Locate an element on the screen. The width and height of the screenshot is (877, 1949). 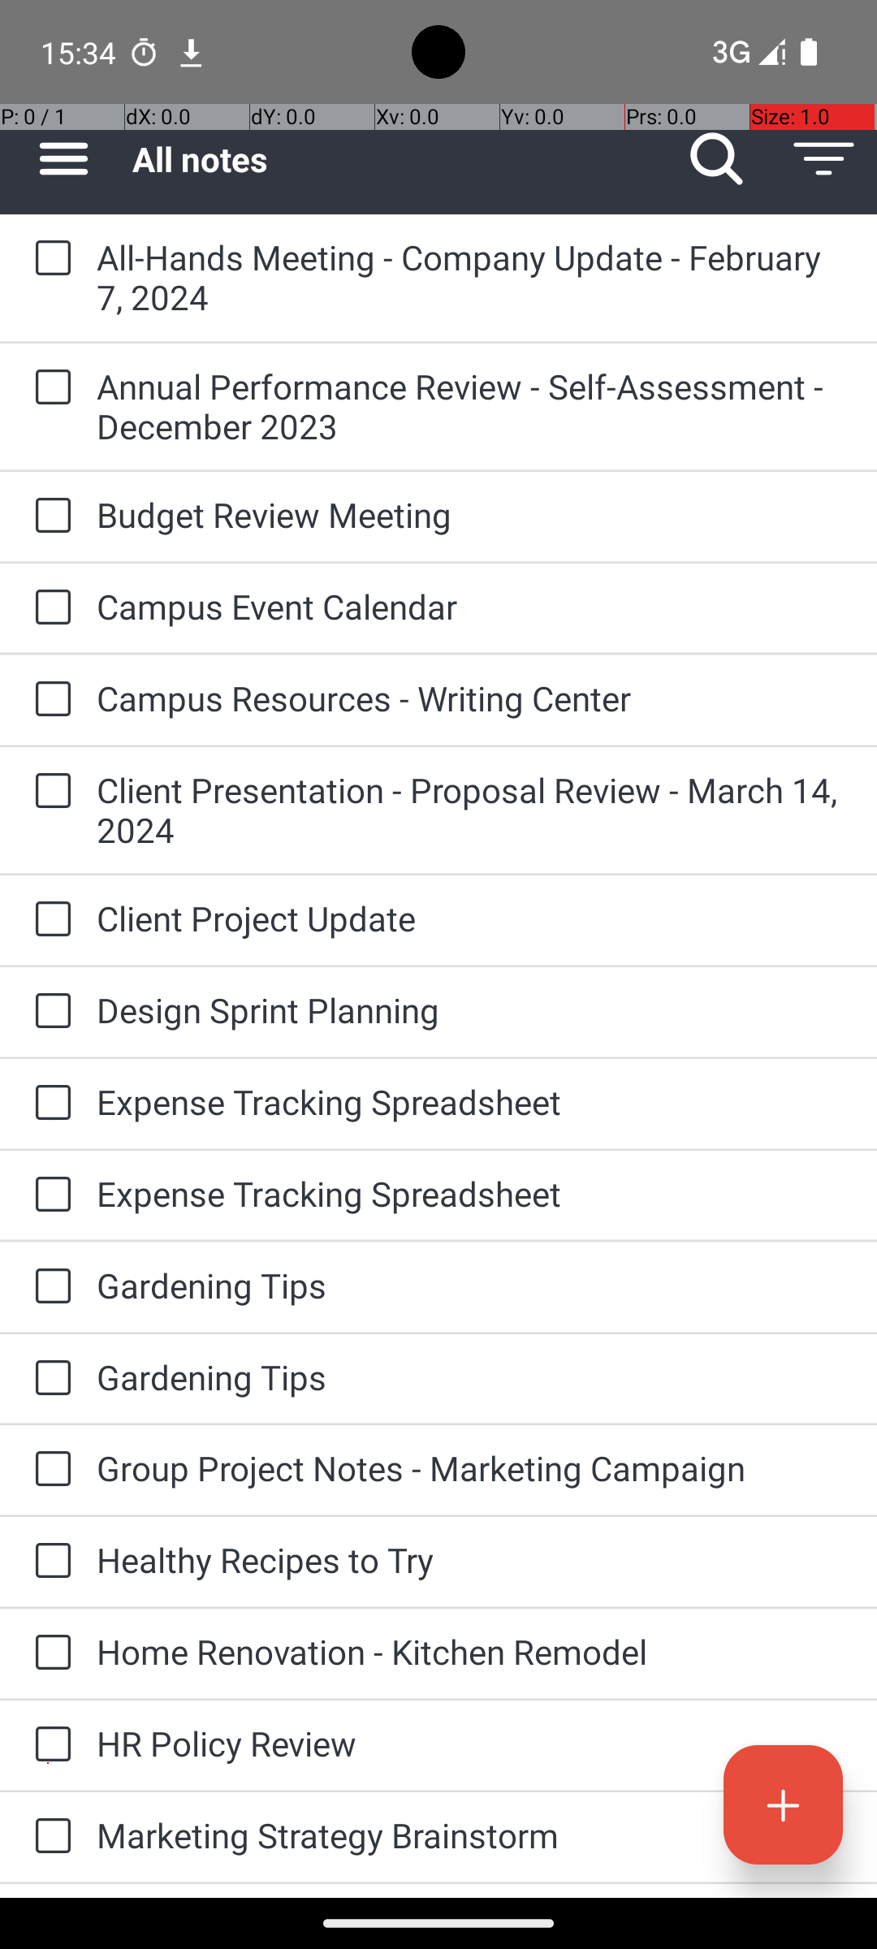
Campus Resources - Writing Center is located at coordinates (471, 698).